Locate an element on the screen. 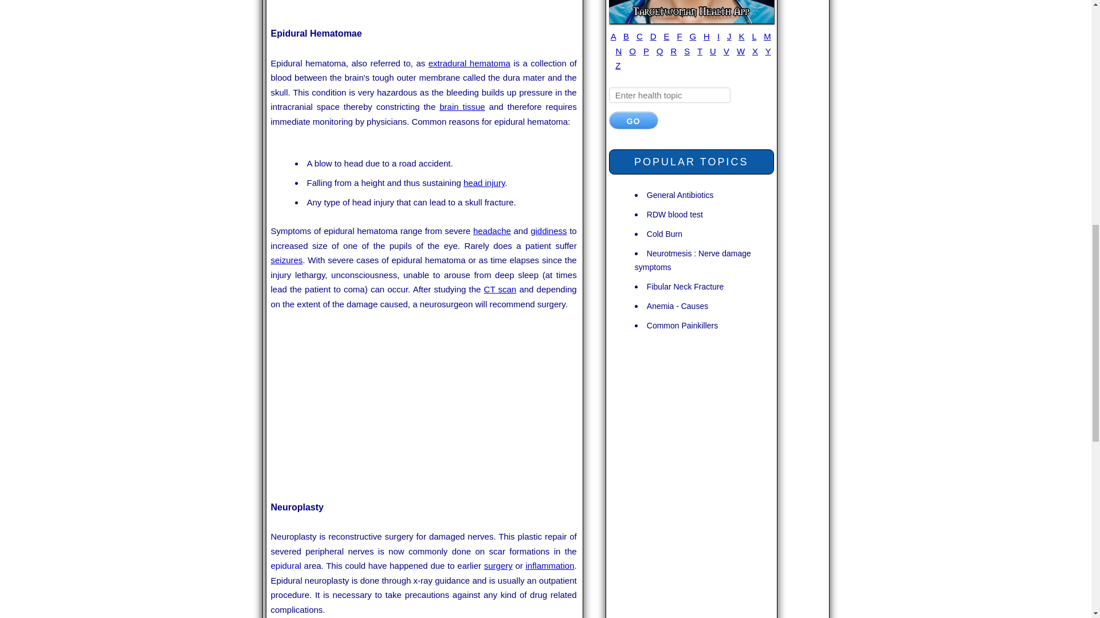  Neurotmesis : Nerve damage symptoms is located at coordinates (693, 260).